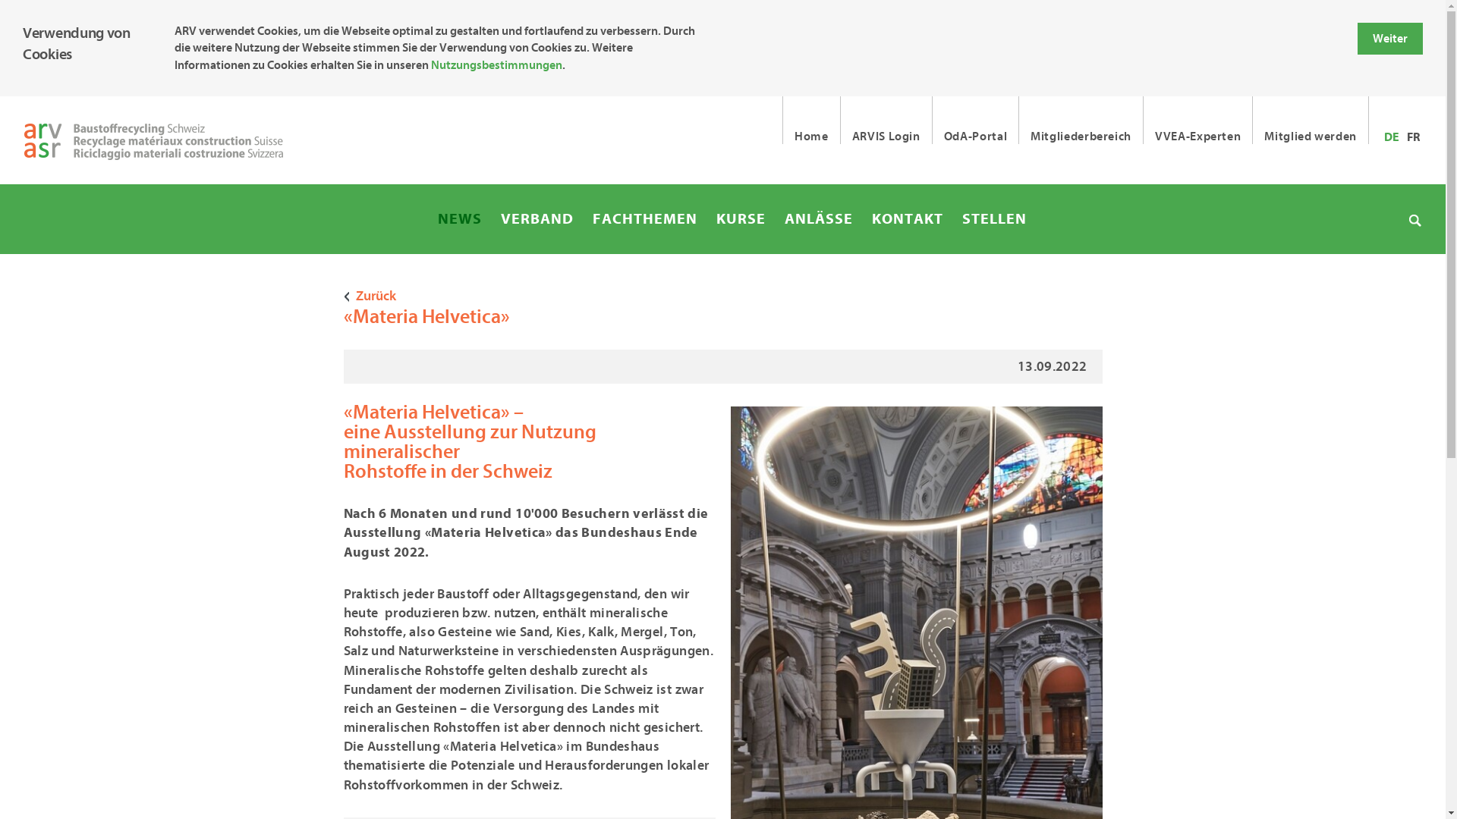  What do you see at coordinates (741, 219) in the screenshot?
I see `KURSE` at bounding box center [741, 219].